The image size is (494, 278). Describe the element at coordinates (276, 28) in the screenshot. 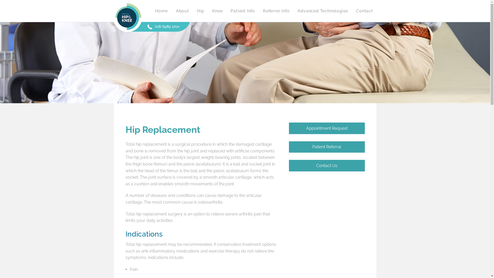

I see `Patient Referral` at that location.